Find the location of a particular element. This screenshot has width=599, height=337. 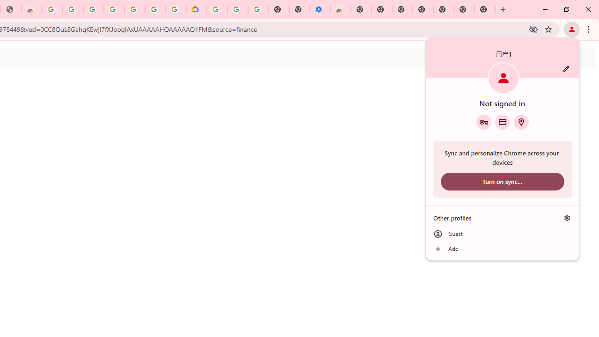

Payment methods is located at coordinates (503, 122).